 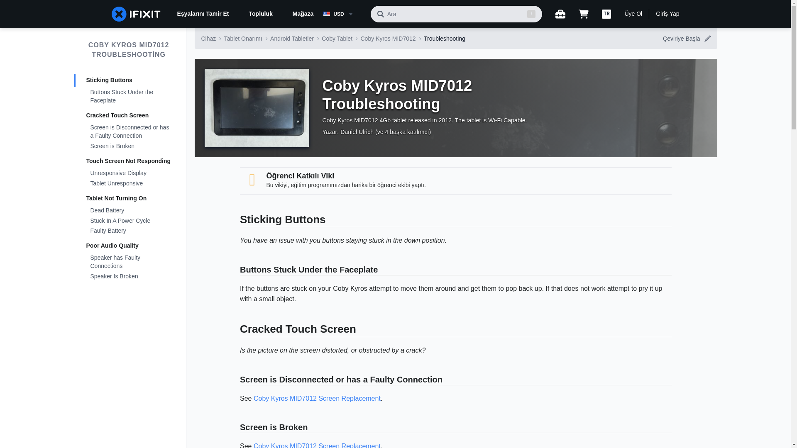 I want to click on Buttons Stuck Under the Faceplate, so click(x=129, y=97).